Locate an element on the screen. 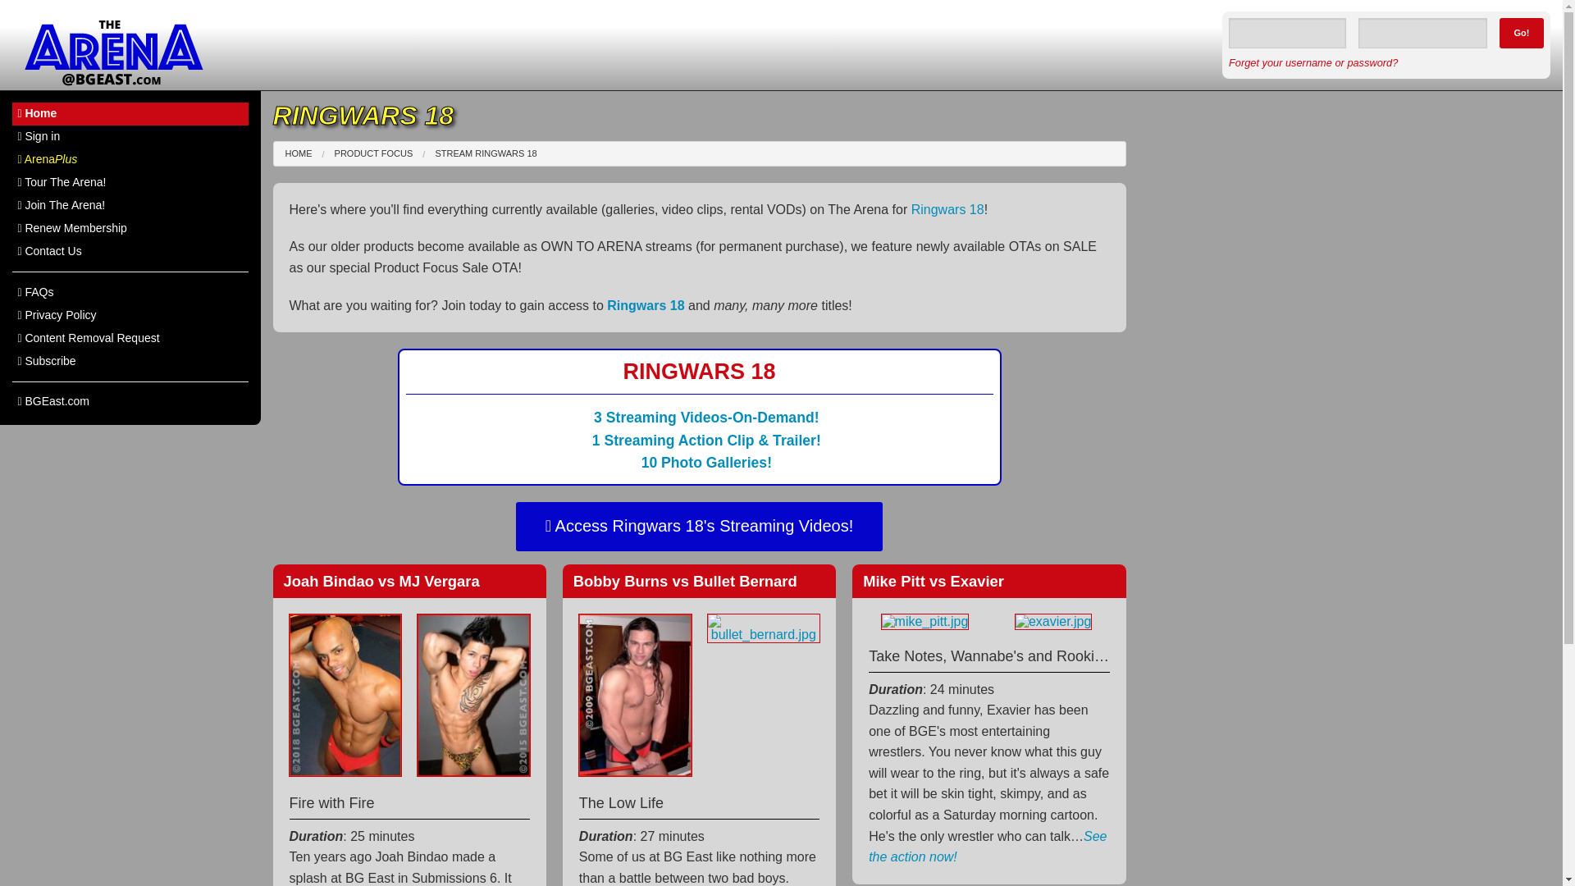 This screenshot has width=1575, height=886. Take Notes, Wannabe's and Rookieboys, Take Notes! is located at coordinates (988, 655).